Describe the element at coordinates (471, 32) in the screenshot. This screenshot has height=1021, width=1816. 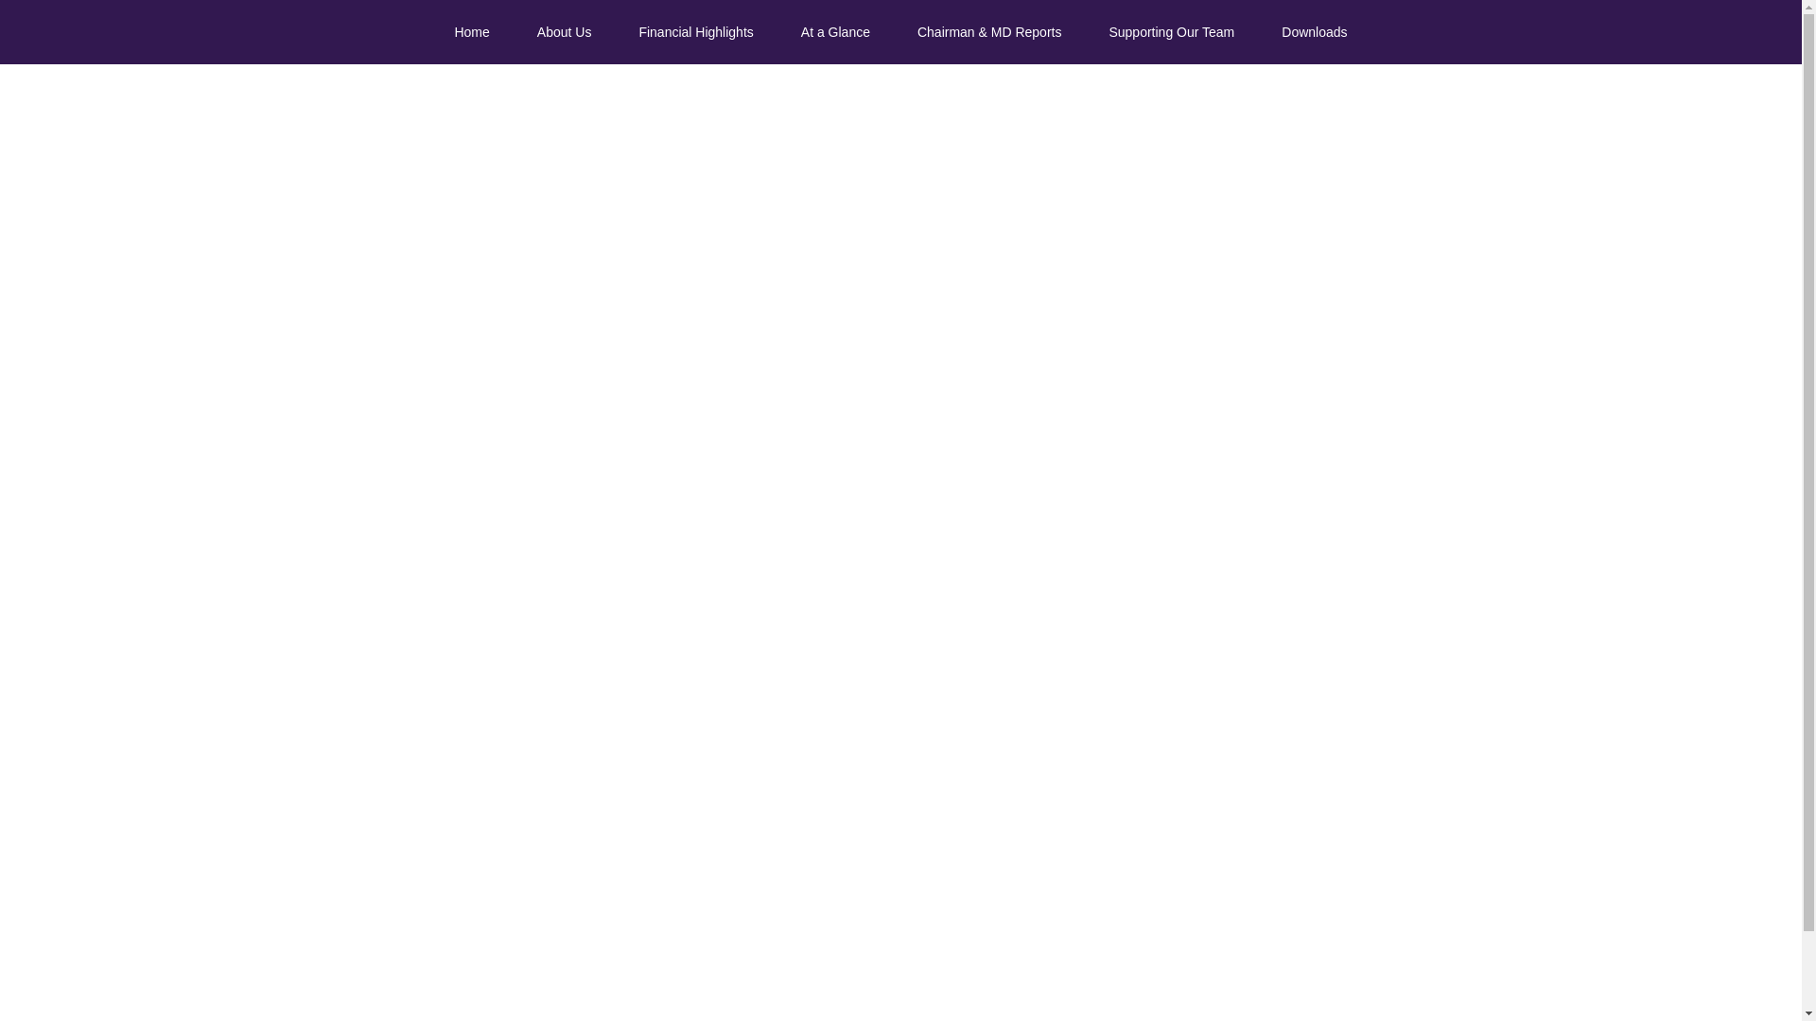
I see `Home` at that location.